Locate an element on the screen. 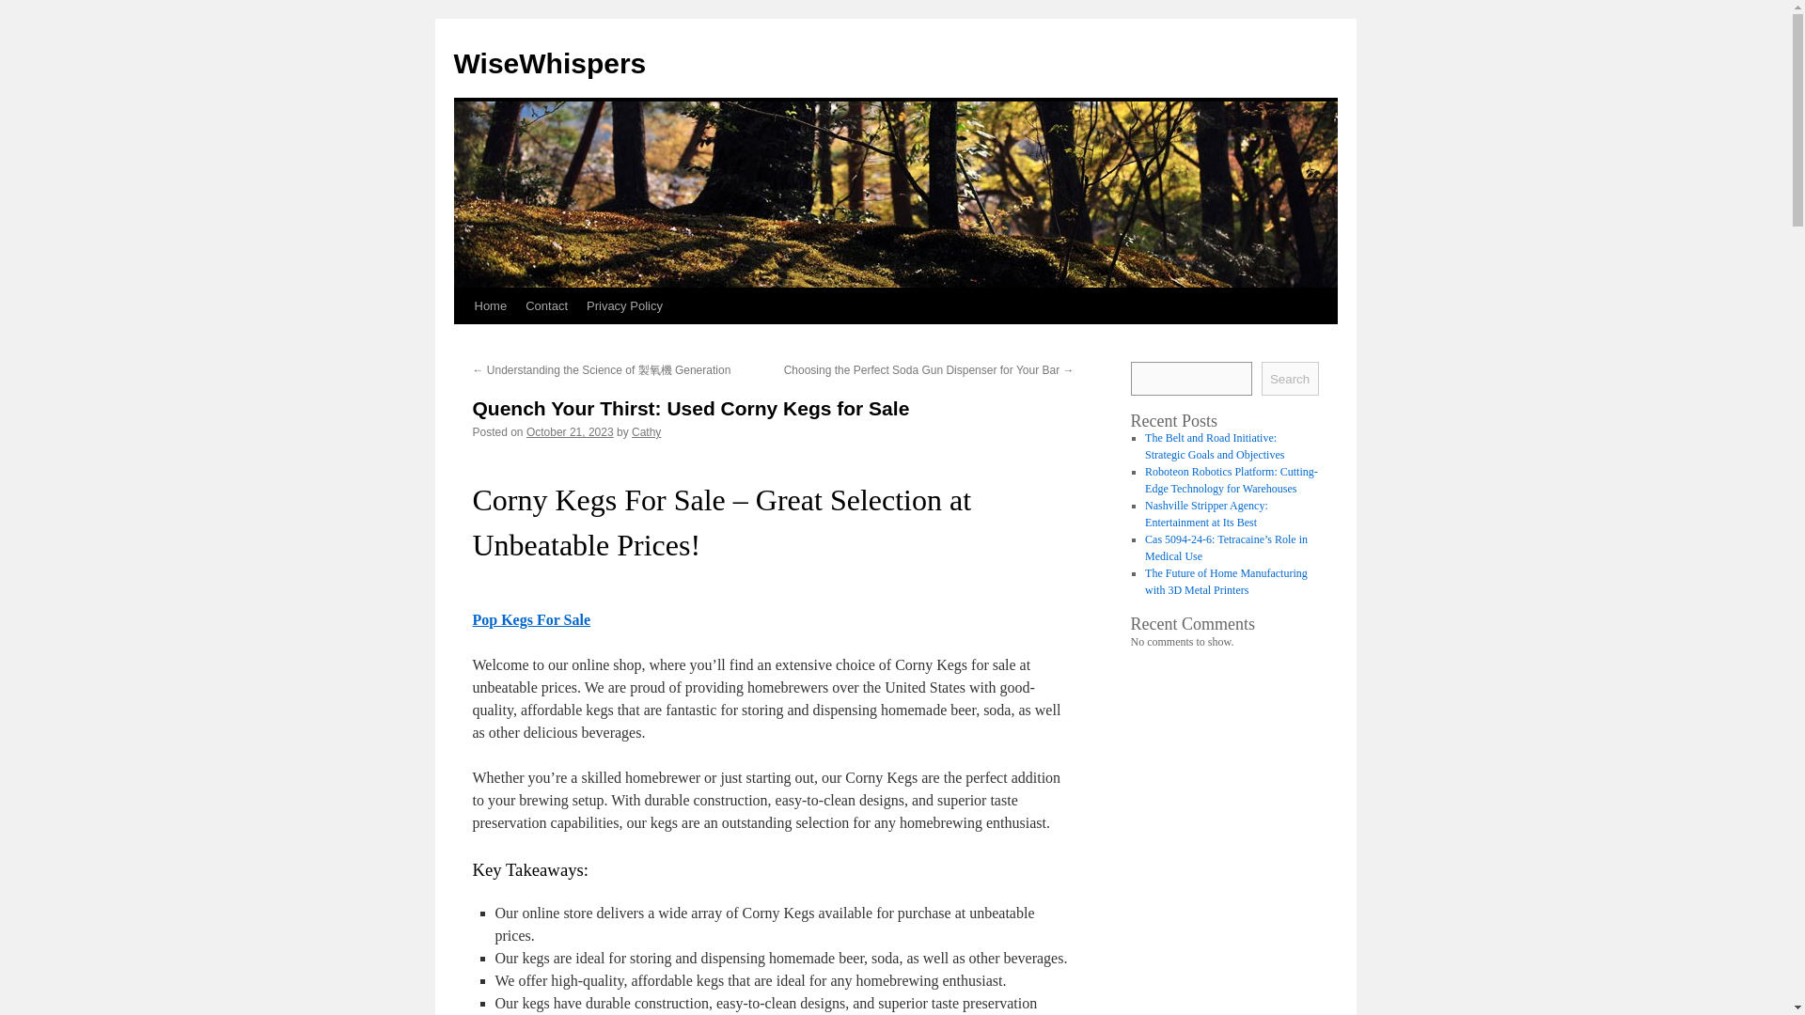  October 21, 2023 is located at coordinates (570, 431).